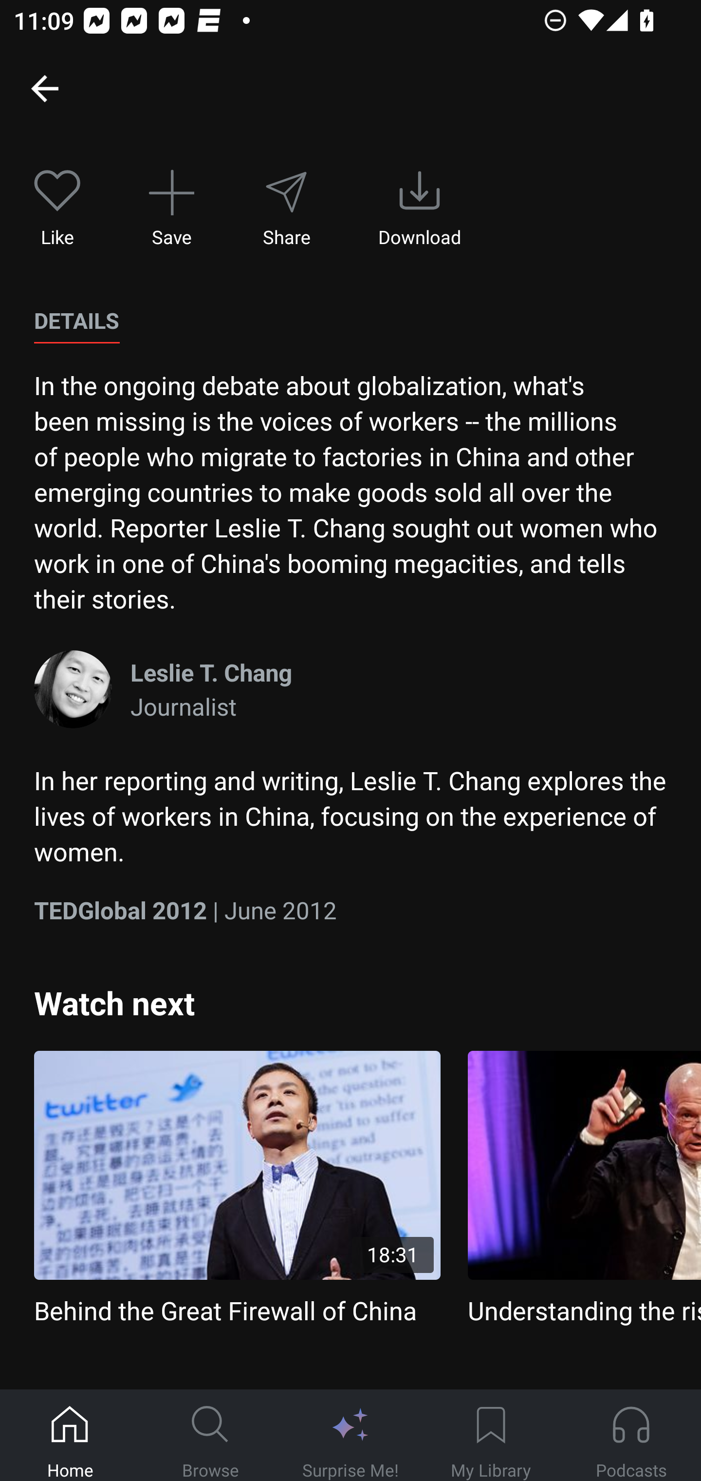 This screenshot has width=701, height=1481. Describe the element at coordinates (420, 209) in the screenshot. I see `Download` at that location.